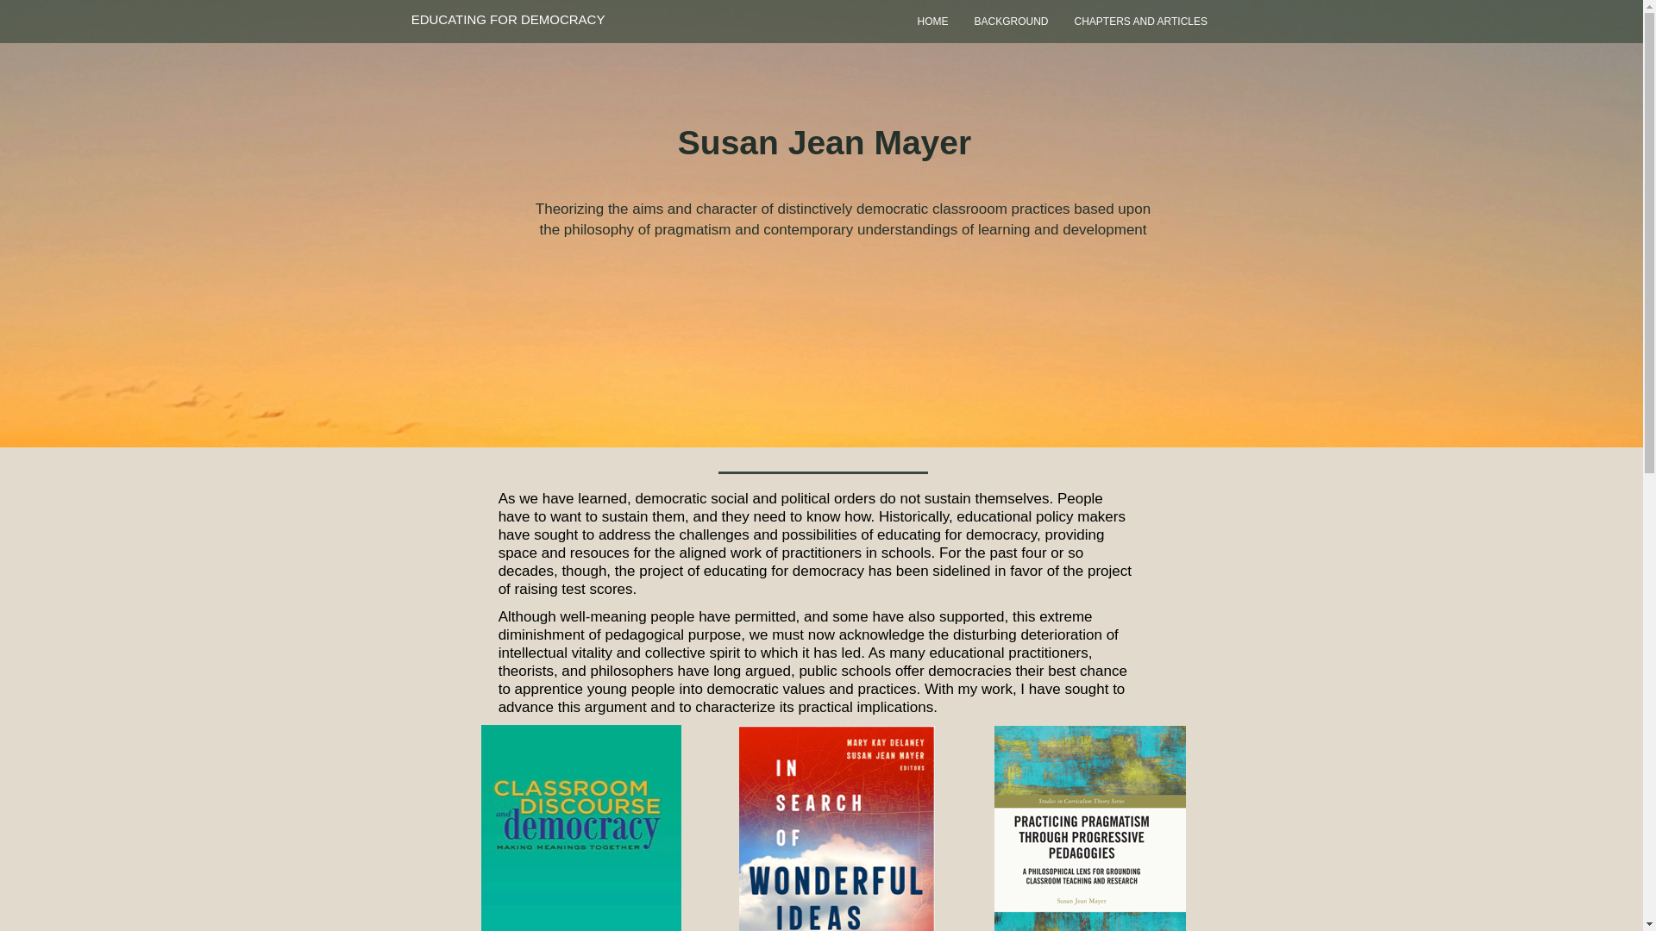  What do you see at coordinates (1142, 22) in the screenshot?
I see `CHAPTERS AND ARTICLES` at bounding box center [1142, 22].